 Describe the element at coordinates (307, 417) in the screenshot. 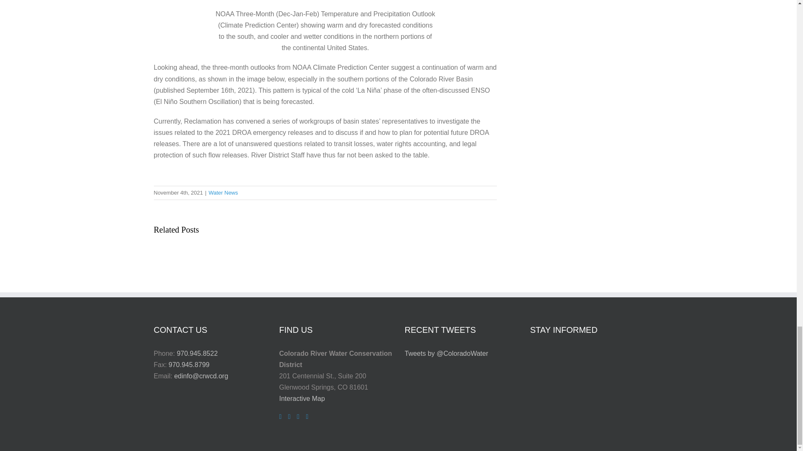

I see `YouTube` at that location.